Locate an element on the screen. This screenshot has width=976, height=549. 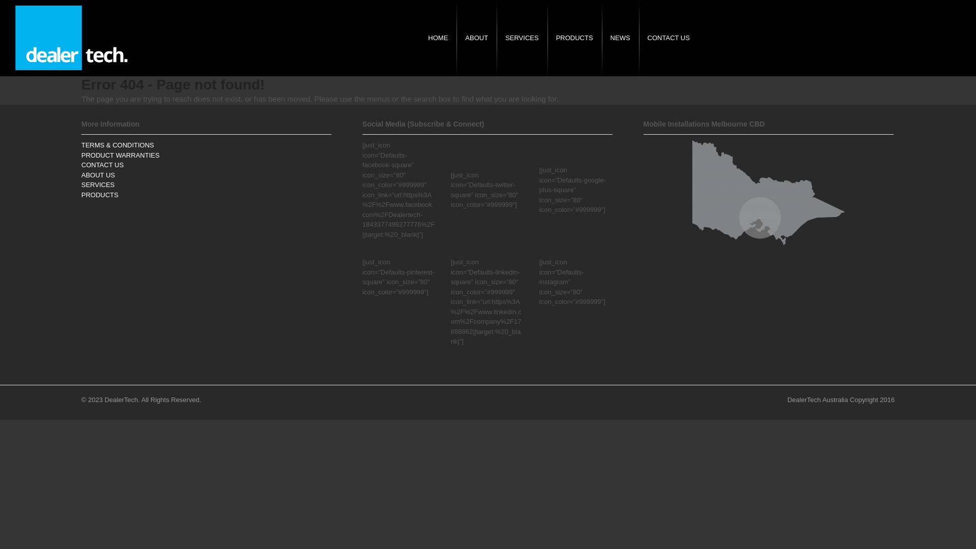
HOME is located at coordinates (438, 38).